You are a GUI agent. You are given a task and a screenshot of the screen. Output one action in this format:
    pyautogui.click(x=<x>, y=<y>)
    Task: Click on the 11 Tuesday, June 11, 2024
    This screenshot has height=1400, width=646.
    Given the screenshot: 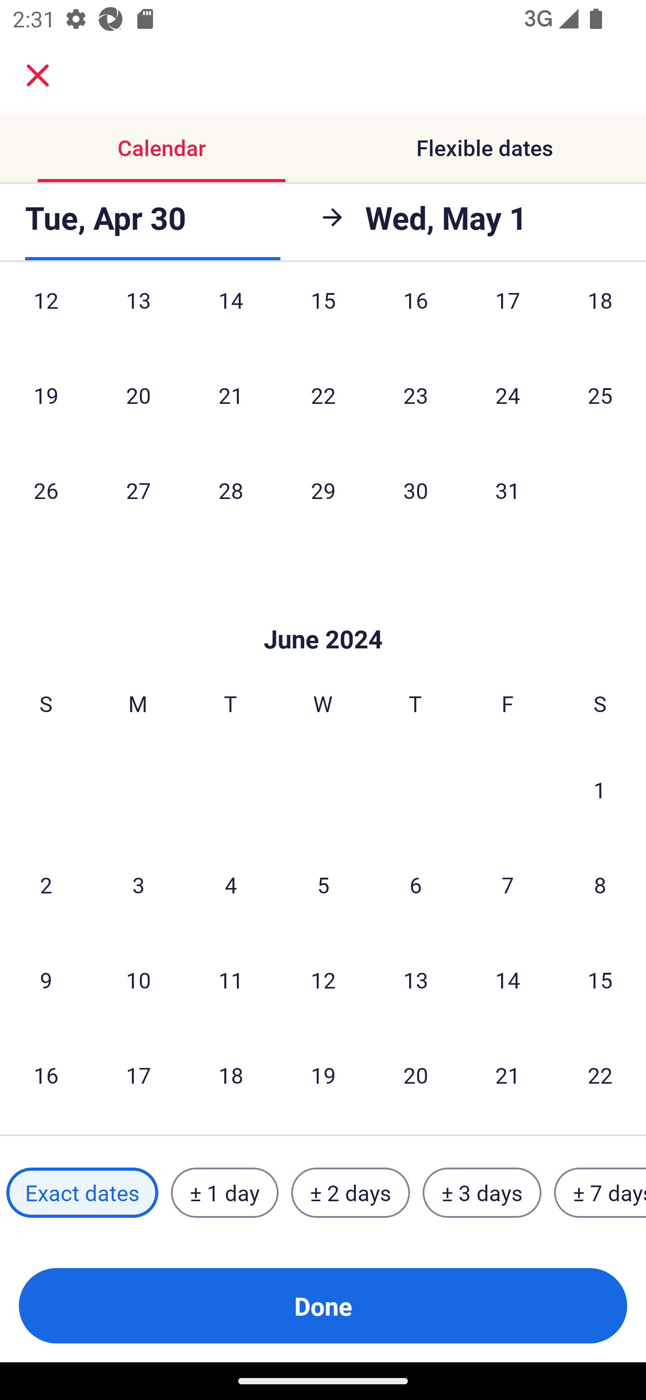 What is the action you would take?
    pyautogui.click(x=231, y=980)
    